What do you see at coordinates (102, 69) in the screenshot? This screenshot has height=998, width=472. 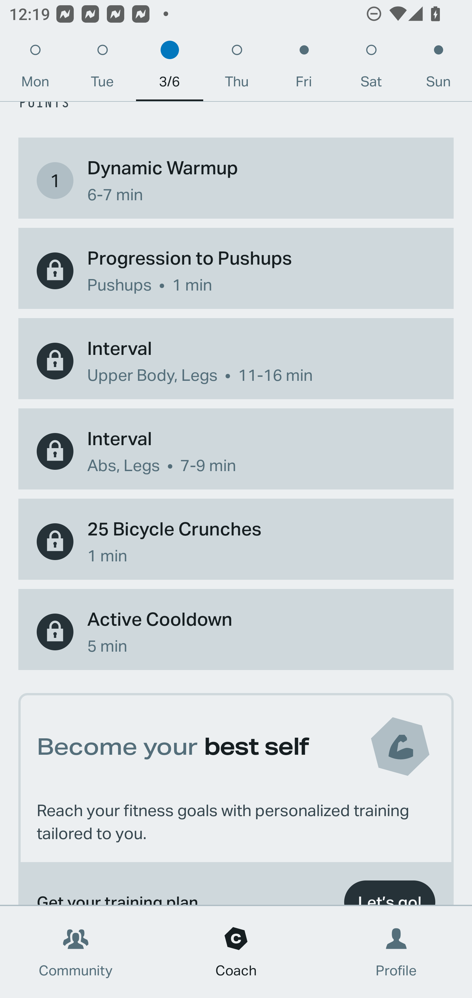 I see `Tue` at bounding box center [102, 69].